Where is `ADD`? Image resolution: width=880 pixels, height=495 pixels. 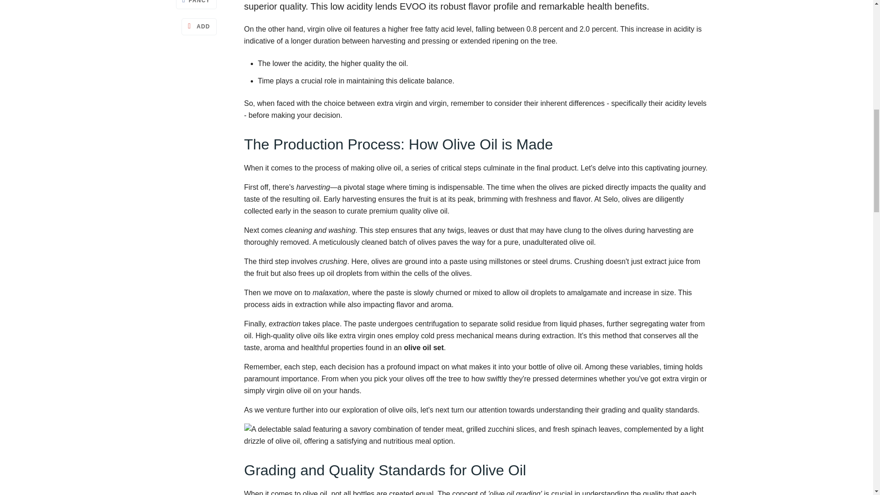
ADD is located at coordinates (199, 27).